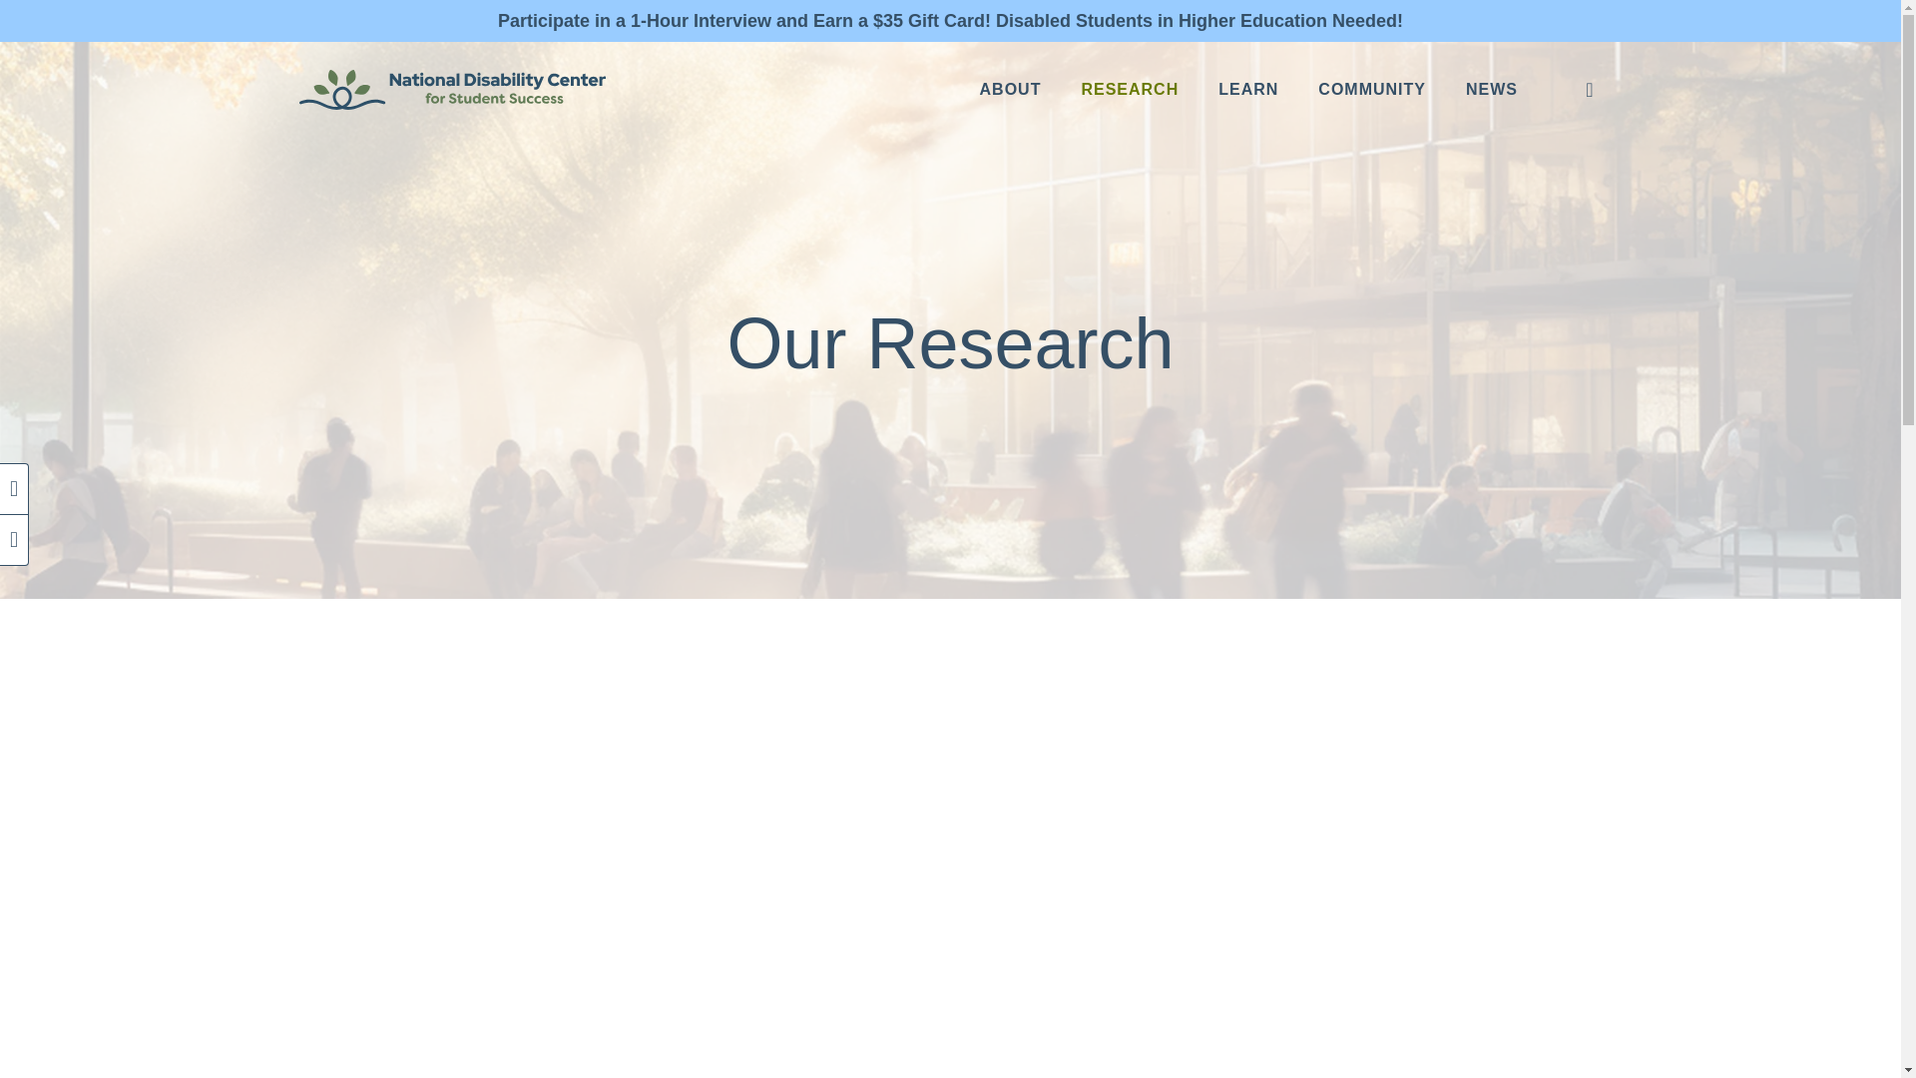 The width and height of the screenshot is (1916, 1078). Describe the element at coordinates (1010, 90) in the screenshot. I see `ABOUT` at that location.